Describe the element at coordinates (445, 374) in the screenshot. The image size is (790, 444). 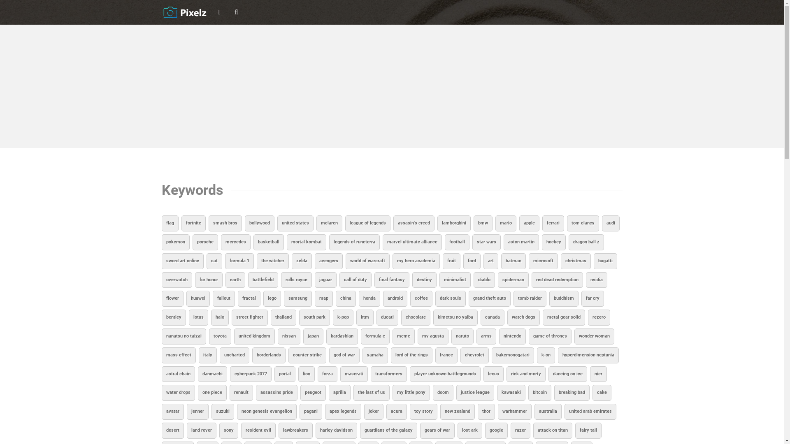
I see `player unknown battlegrounds` at that location.